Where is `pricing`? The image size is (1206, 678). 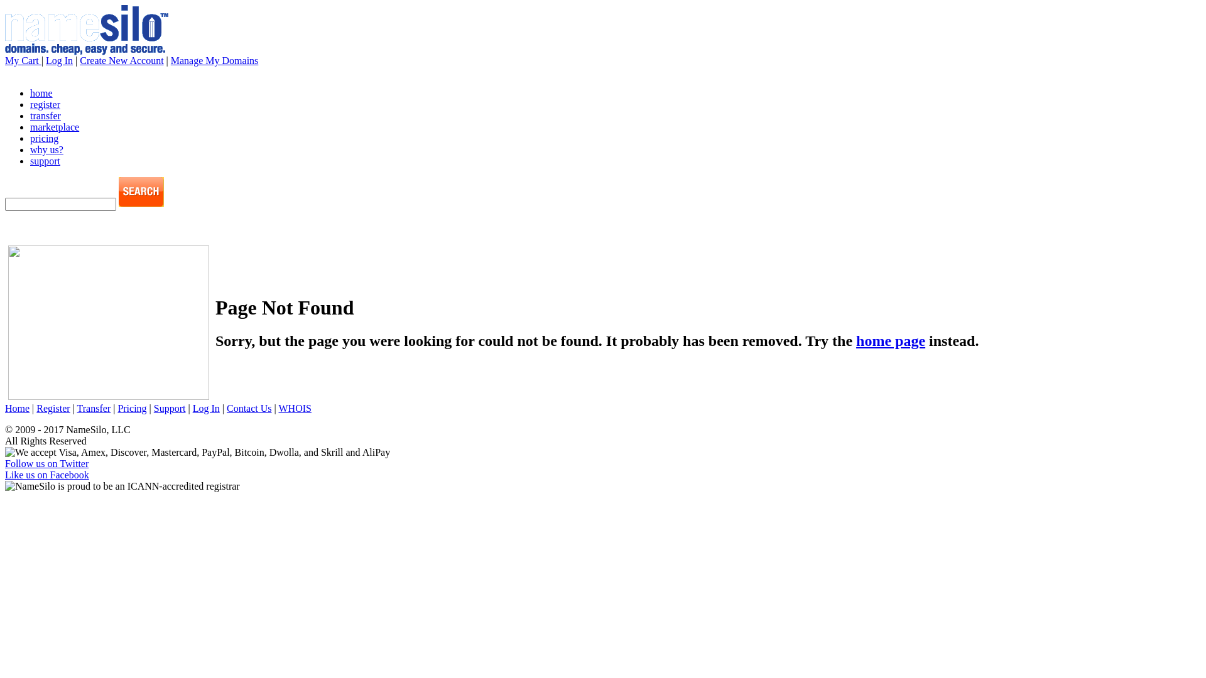
pricing is located at coordinates (44, 138).